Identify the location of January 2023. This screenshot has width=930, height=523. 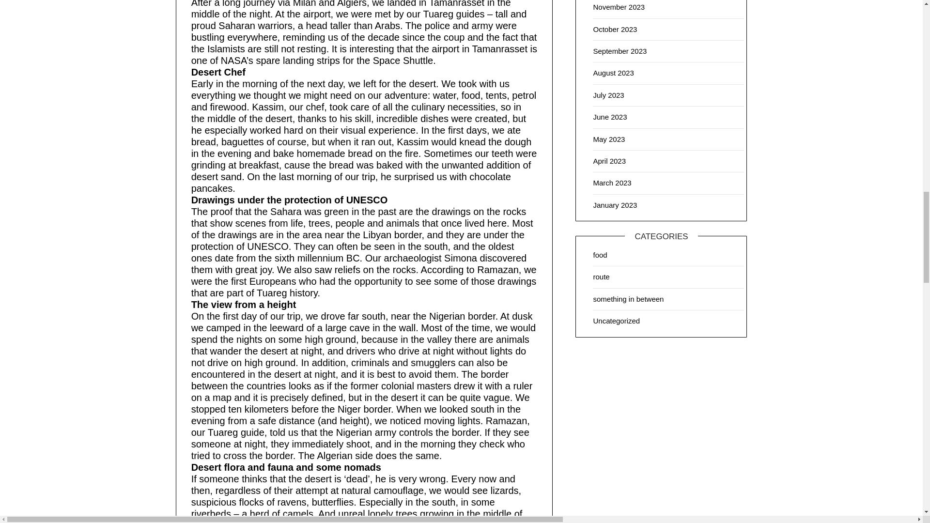
(615, 205).